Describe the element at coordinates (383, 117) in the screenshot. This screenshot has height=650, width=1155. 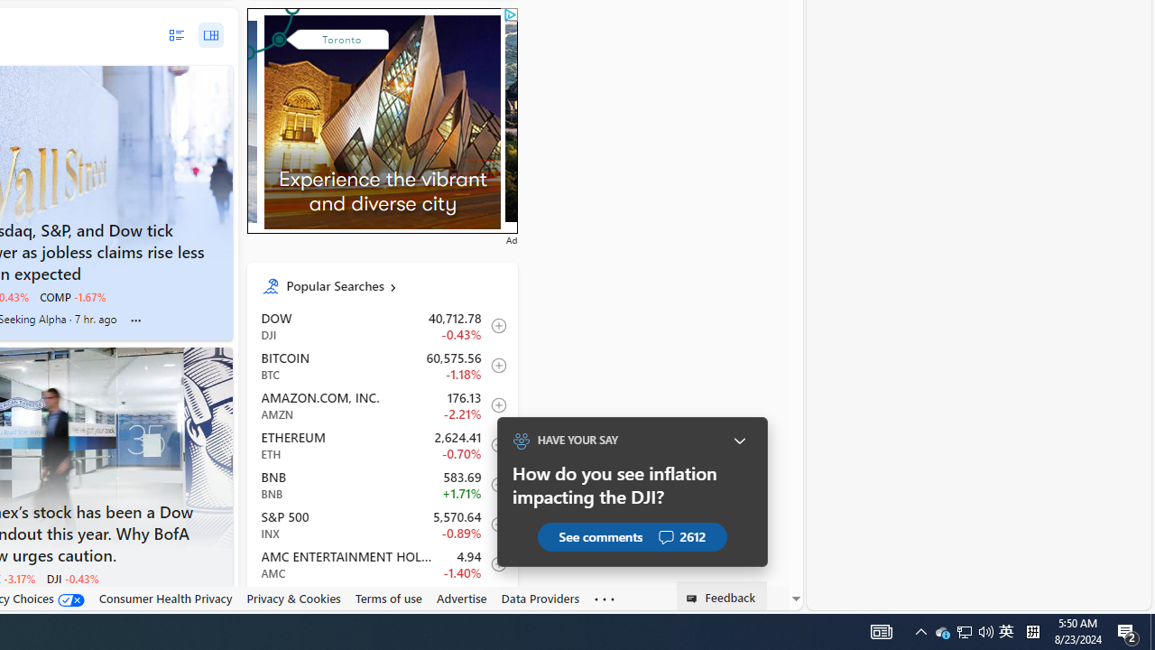
I see `AutomationID: bg2` at that location.